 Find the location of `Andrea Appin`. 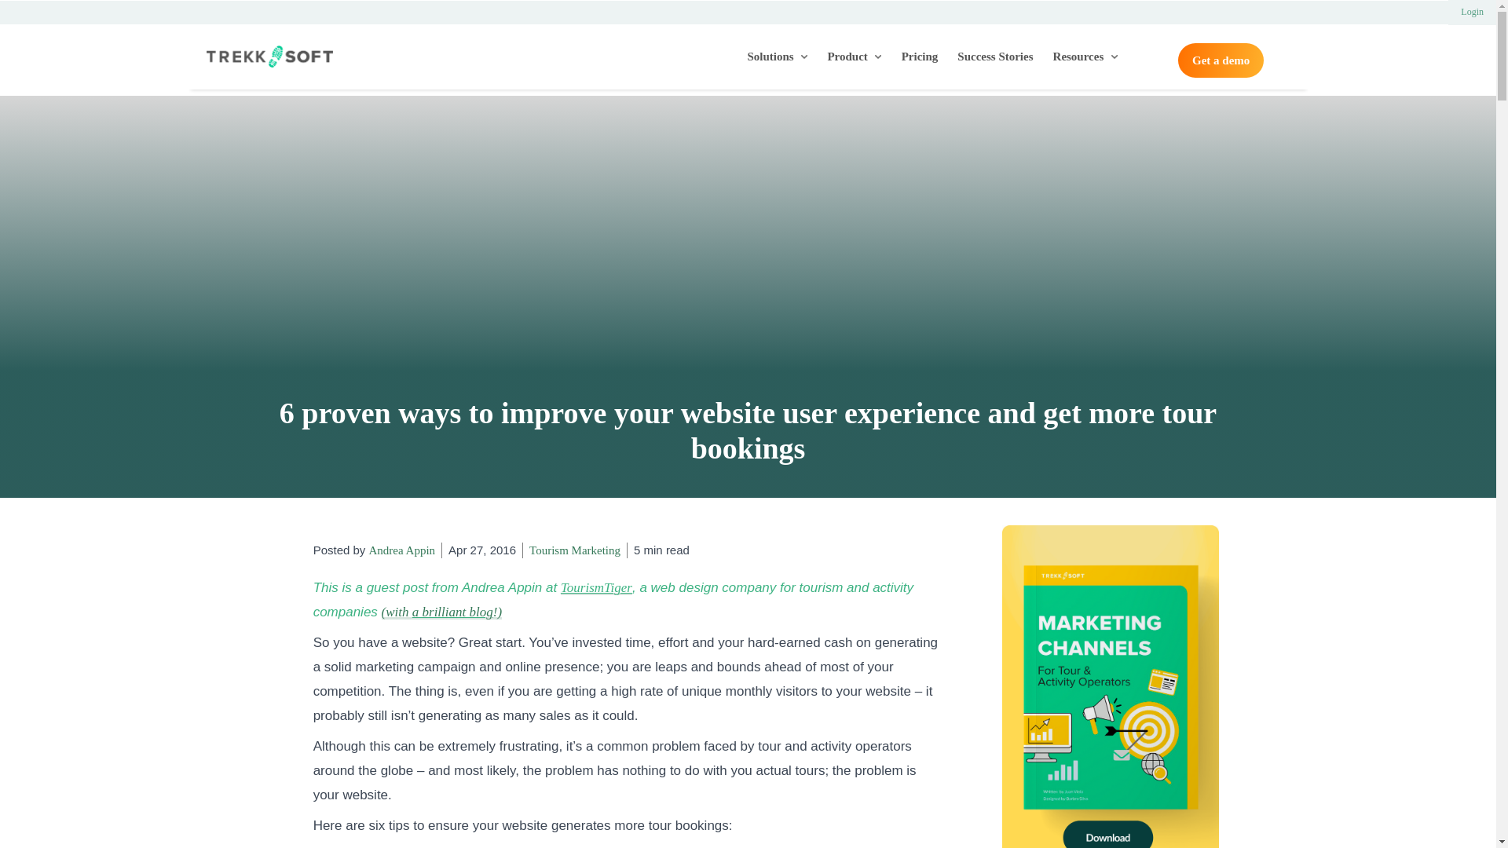

Andrea Appin is located at coordinates (402, 550).